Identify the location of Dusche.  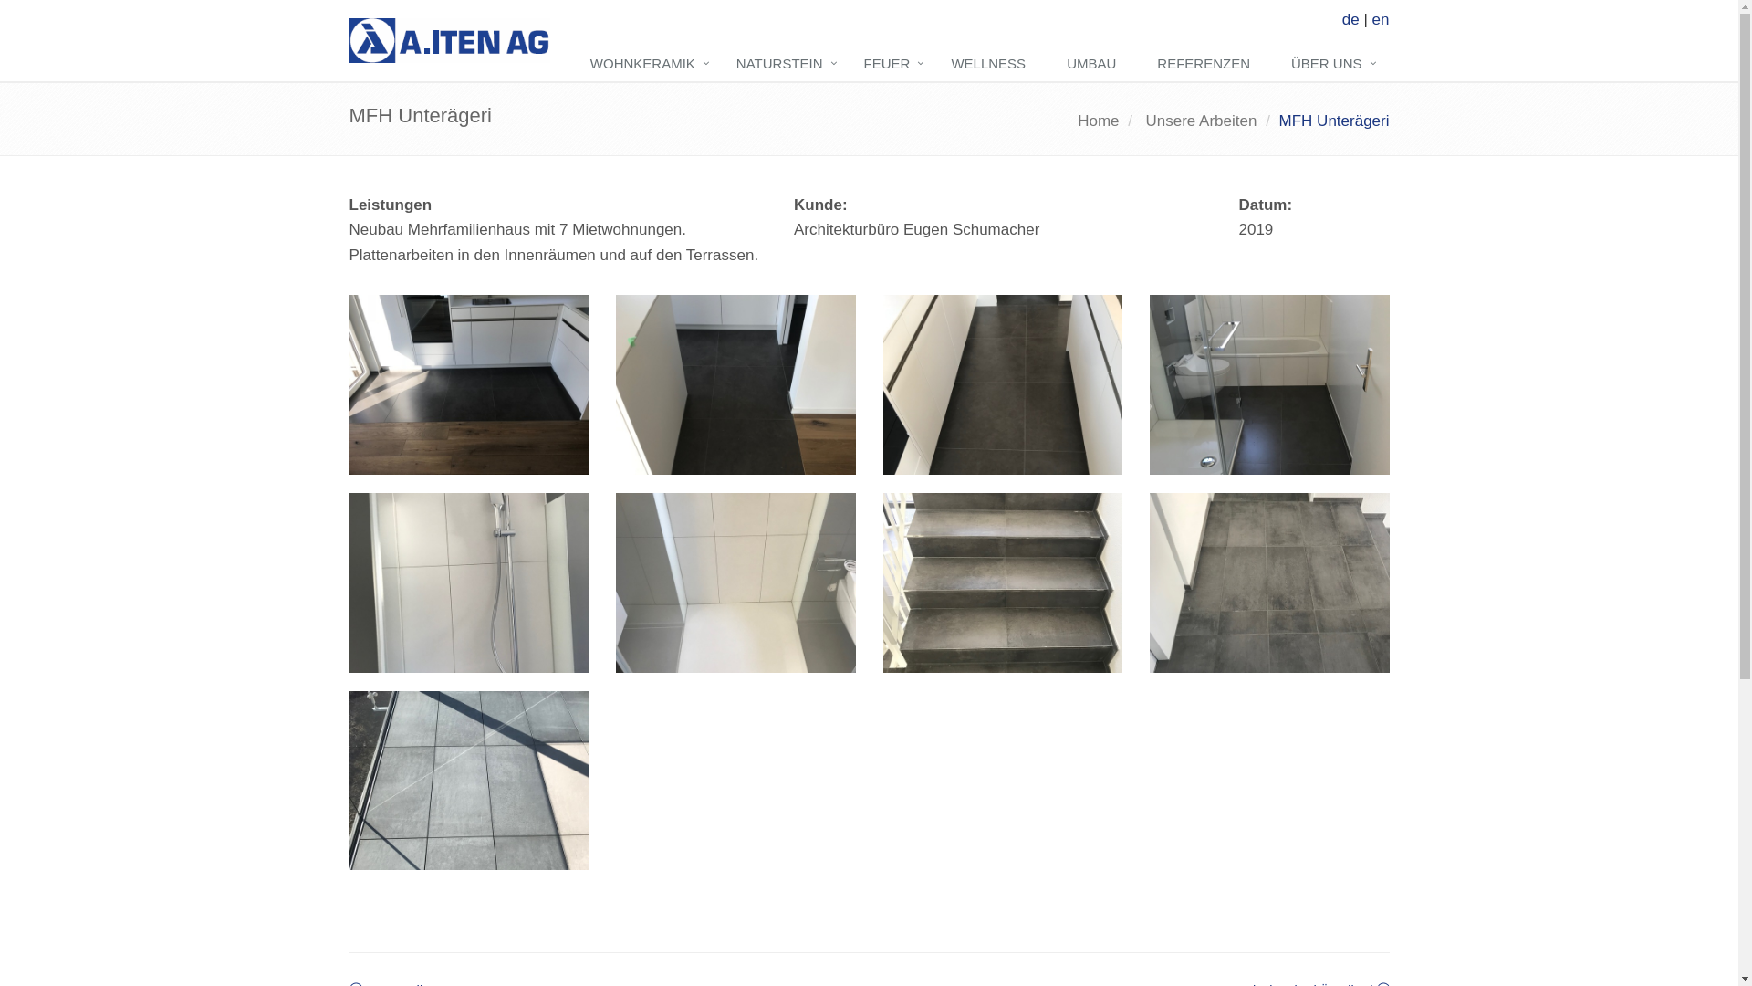
(1270, 385).